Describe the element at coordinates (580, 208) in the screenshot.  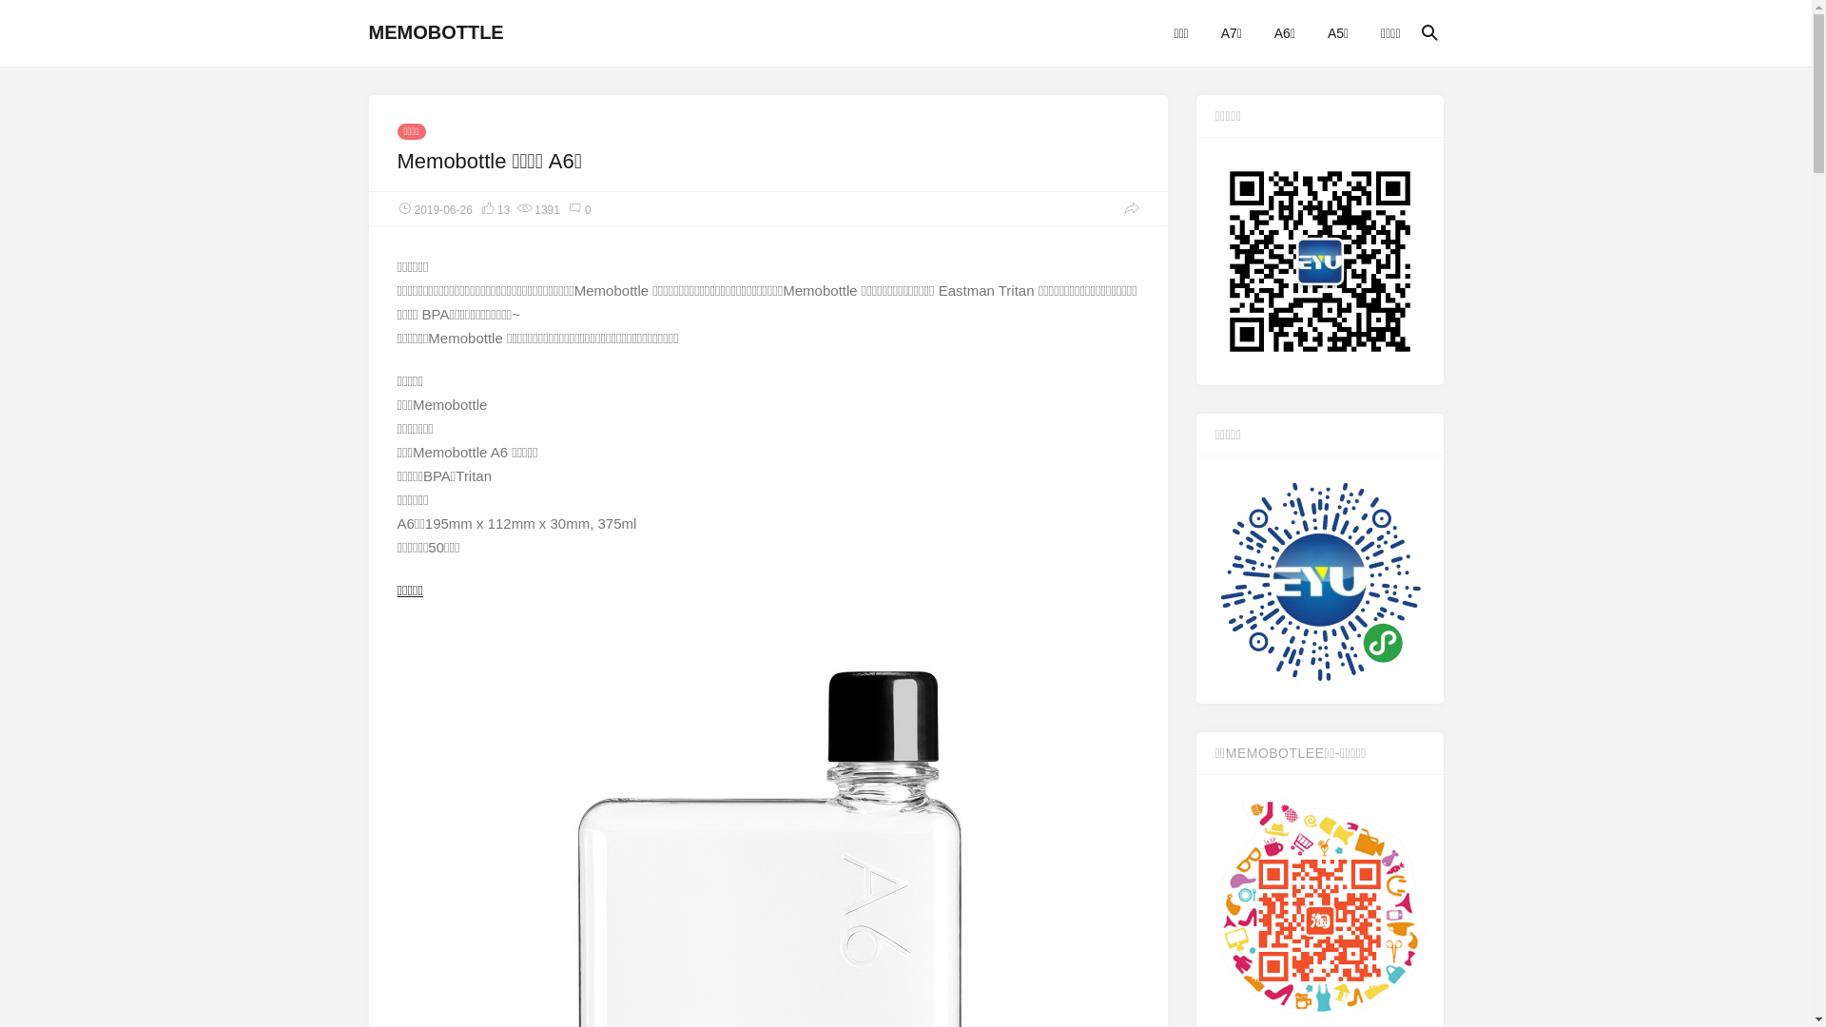
I see `0` at that location.